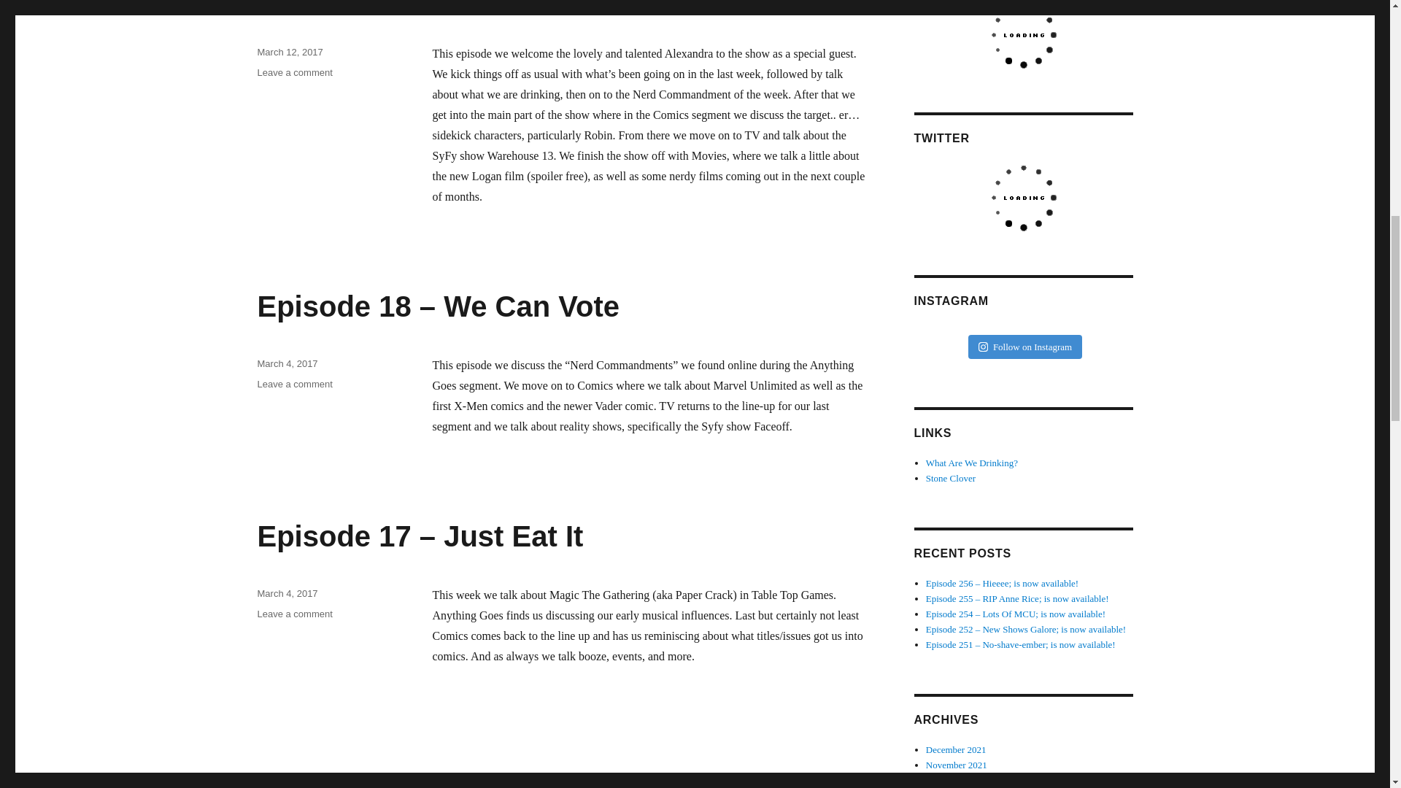 Image resolution: width=1401 pixels, height=788 pixels. Describe the element at coordinates (289, 51) in the screenshot. I see `March 12, 2017` at that location.